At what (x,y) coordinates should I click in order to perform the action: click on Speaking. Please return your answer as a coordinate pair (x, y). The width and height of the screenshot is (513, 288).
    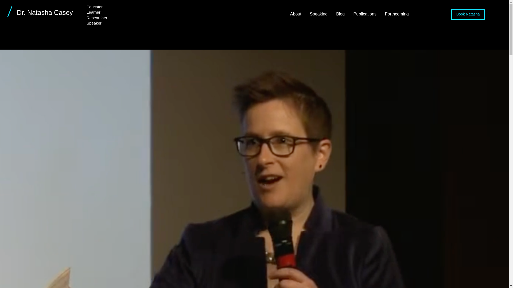
    Looking at the image, I should click on (318, 14).